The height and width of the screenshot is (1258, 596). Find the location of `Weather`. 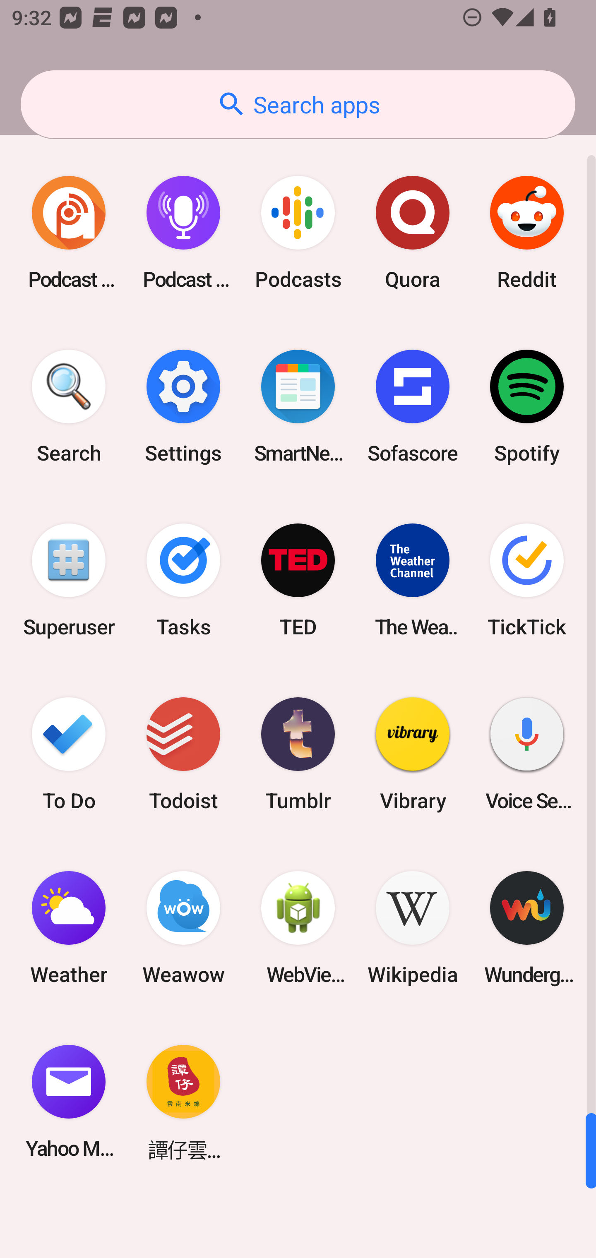

Weather is located at coordinates (69, 928).